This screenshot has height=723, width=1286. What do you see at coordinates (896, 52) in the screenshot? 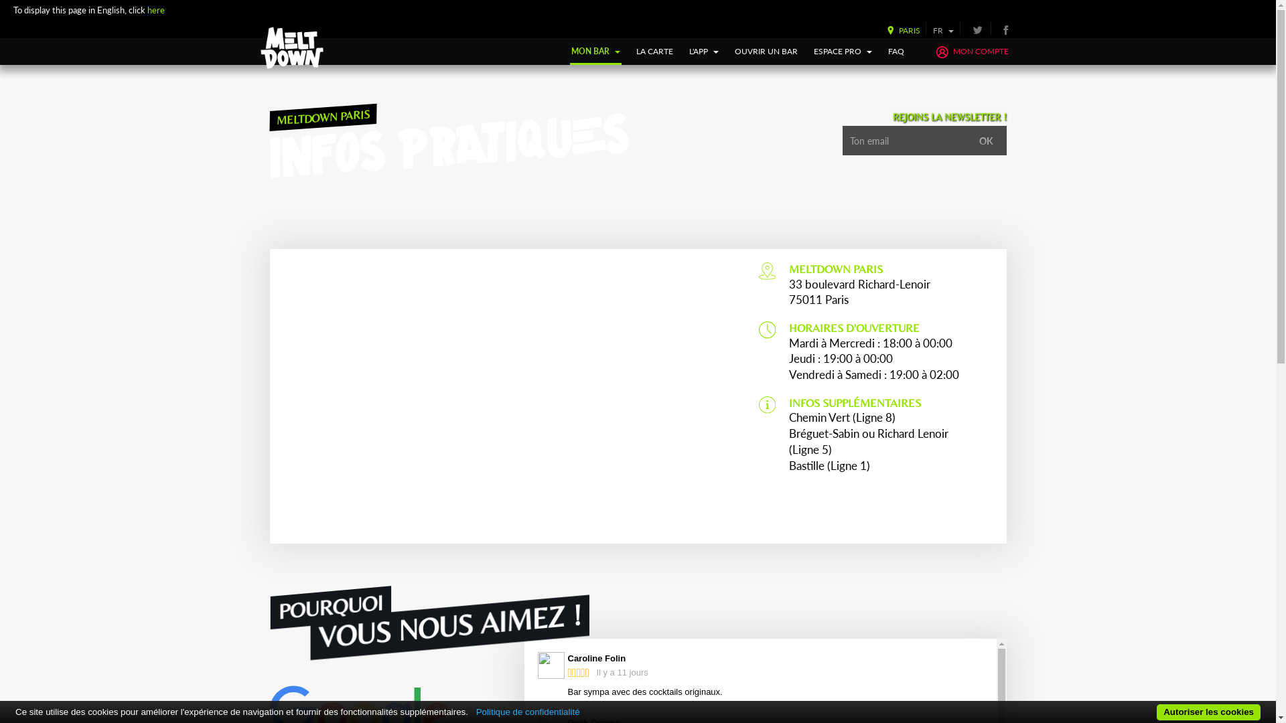
I see `FAQ` at bounding box center [896, 52].